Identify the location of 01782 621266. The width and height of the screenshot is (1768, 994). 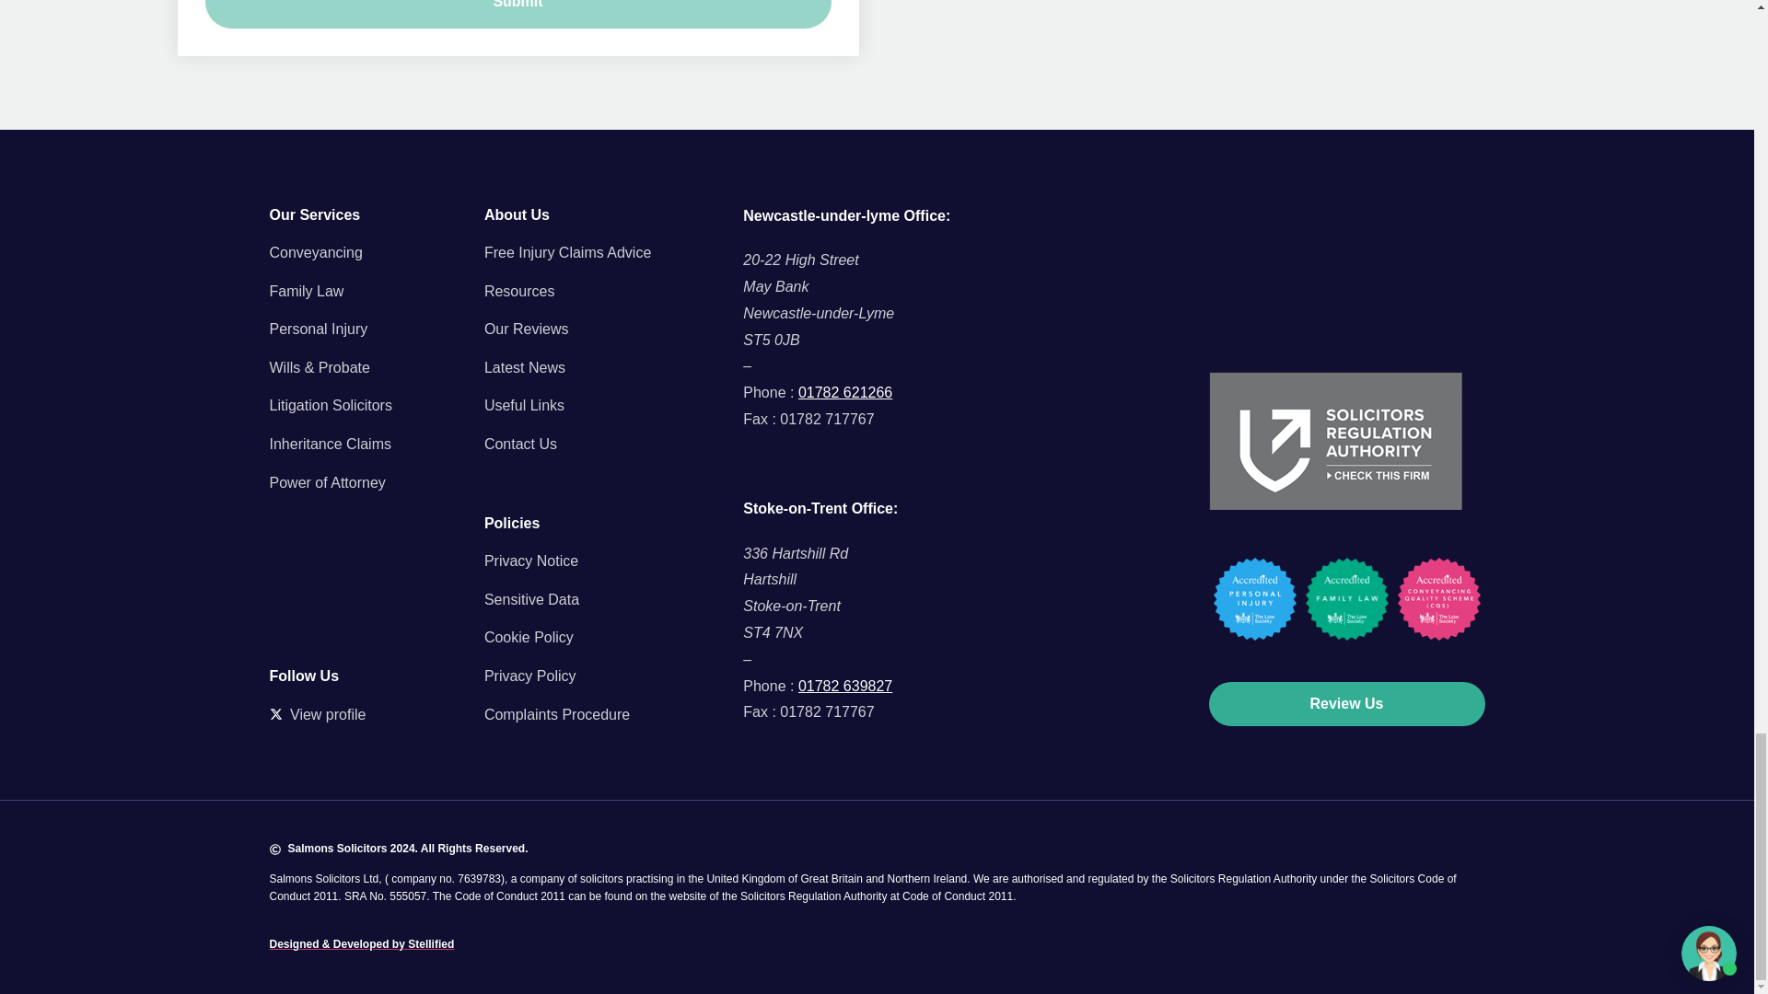
(845, 392).